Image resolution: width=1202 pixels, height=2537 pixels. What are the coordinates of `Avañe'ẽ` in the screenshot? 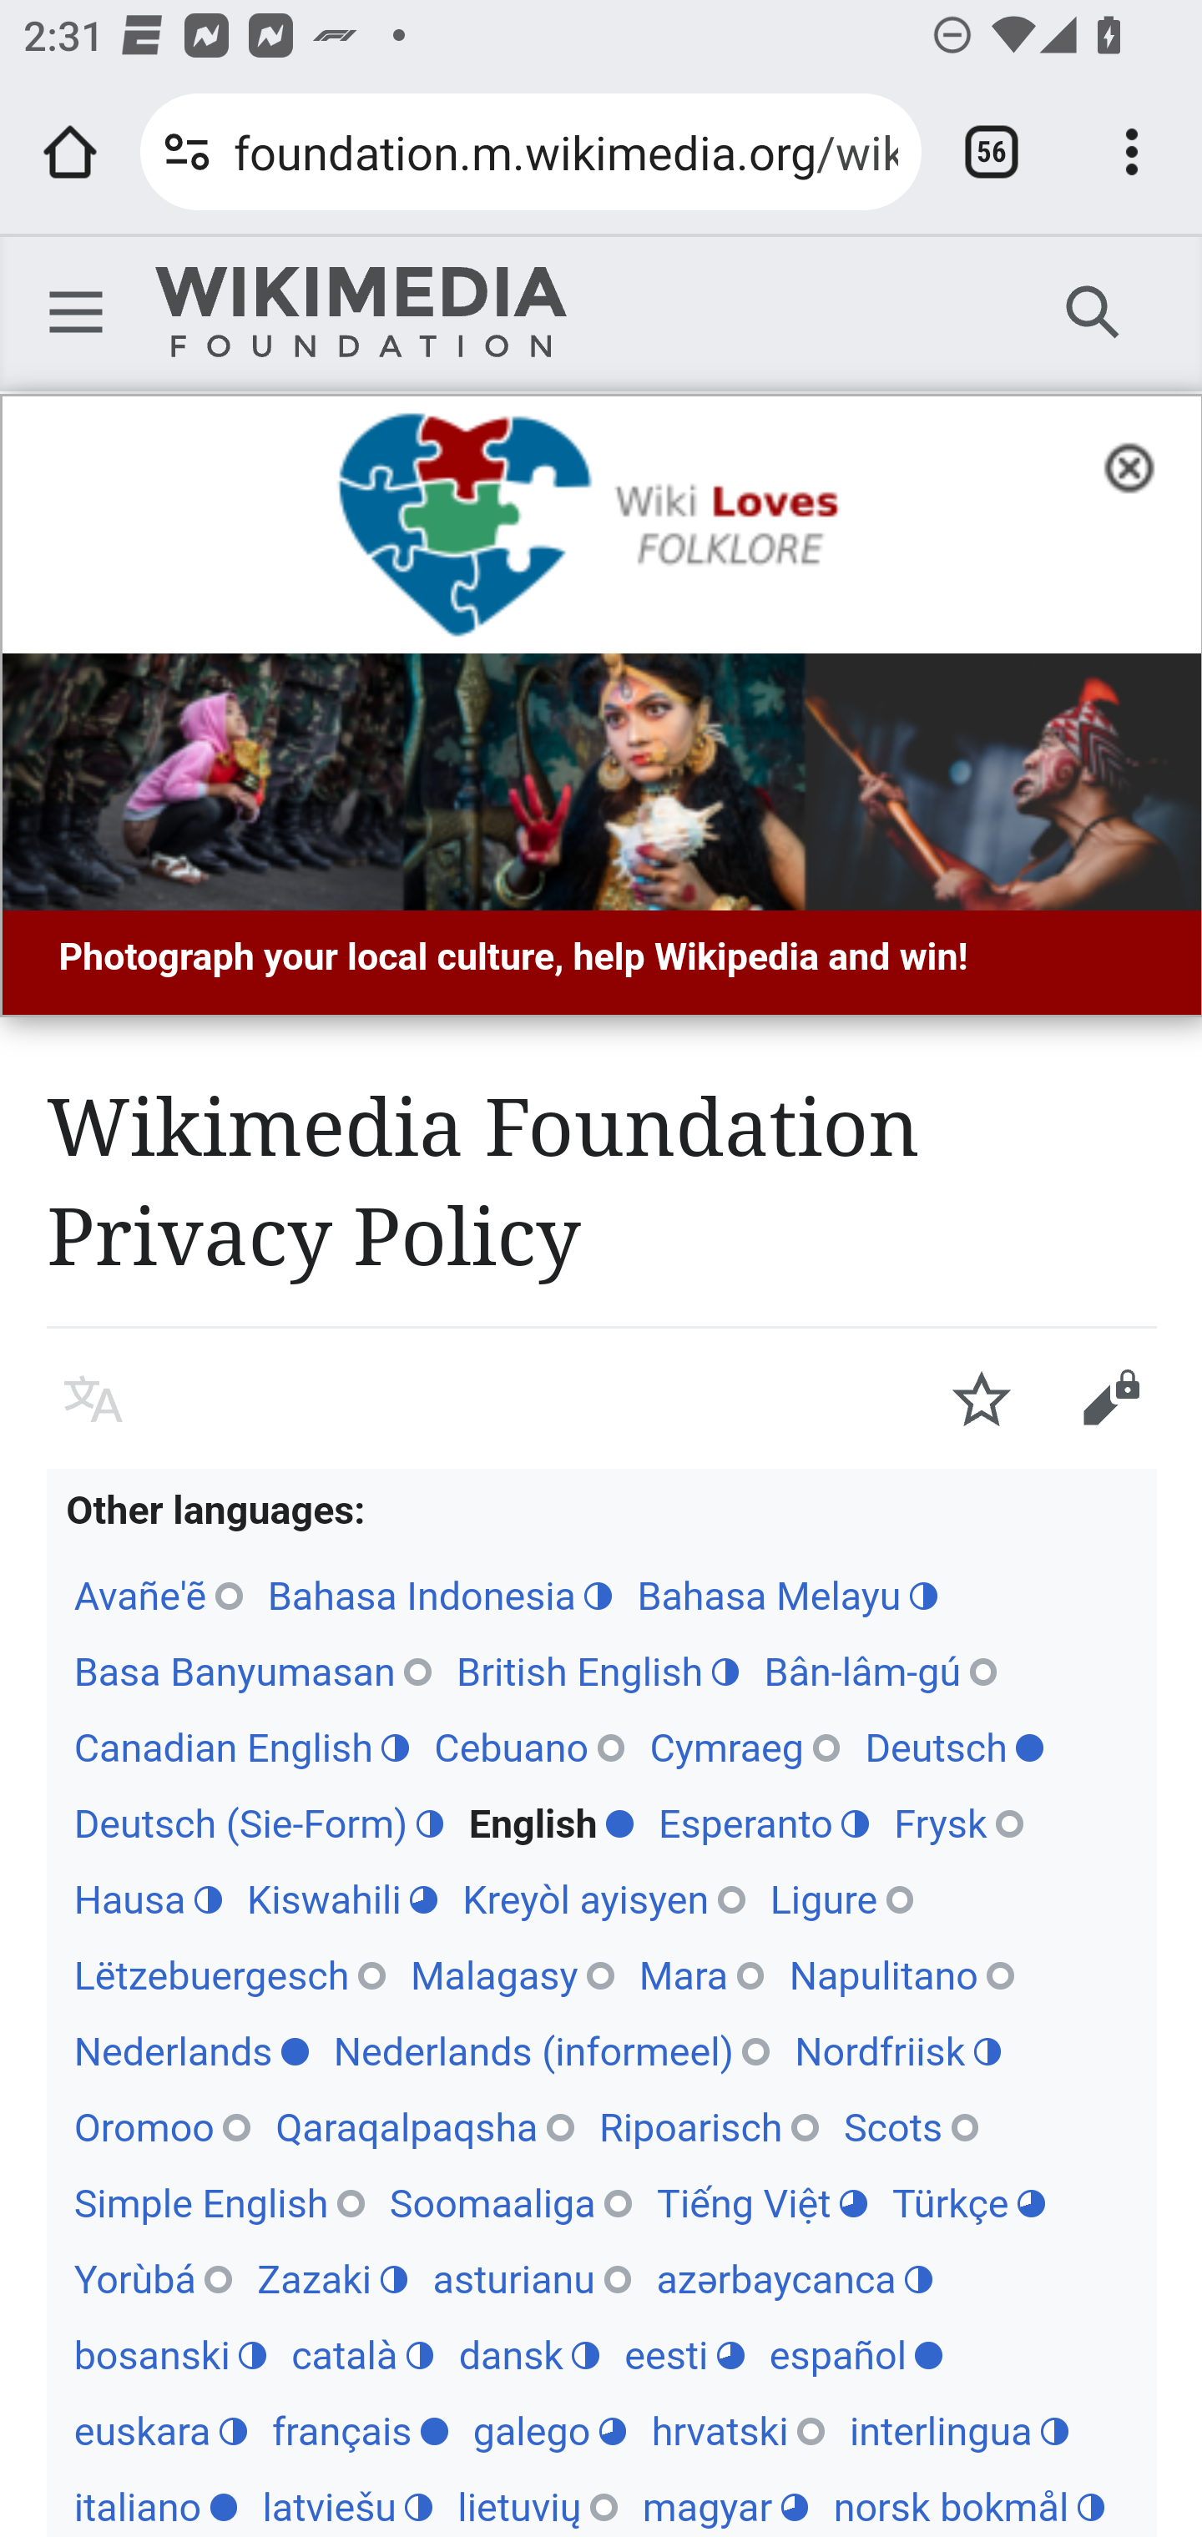 It's located at (159, 1596).